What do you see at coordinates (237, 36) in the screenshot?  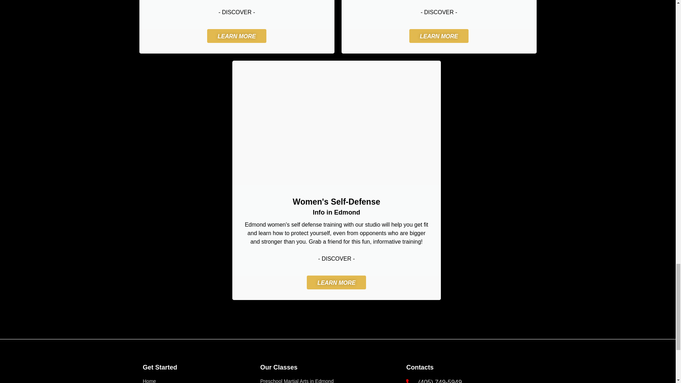 I see `LEARN MORE` at bounding box center [237, 36].